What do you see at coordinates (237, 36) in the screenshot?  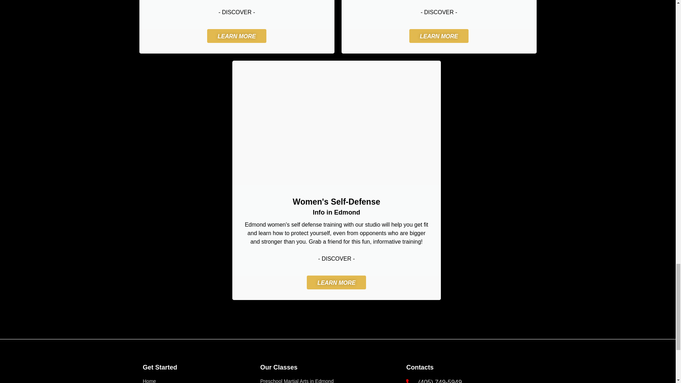 I see `LEARN MORE` at bounding box center [237, 36].